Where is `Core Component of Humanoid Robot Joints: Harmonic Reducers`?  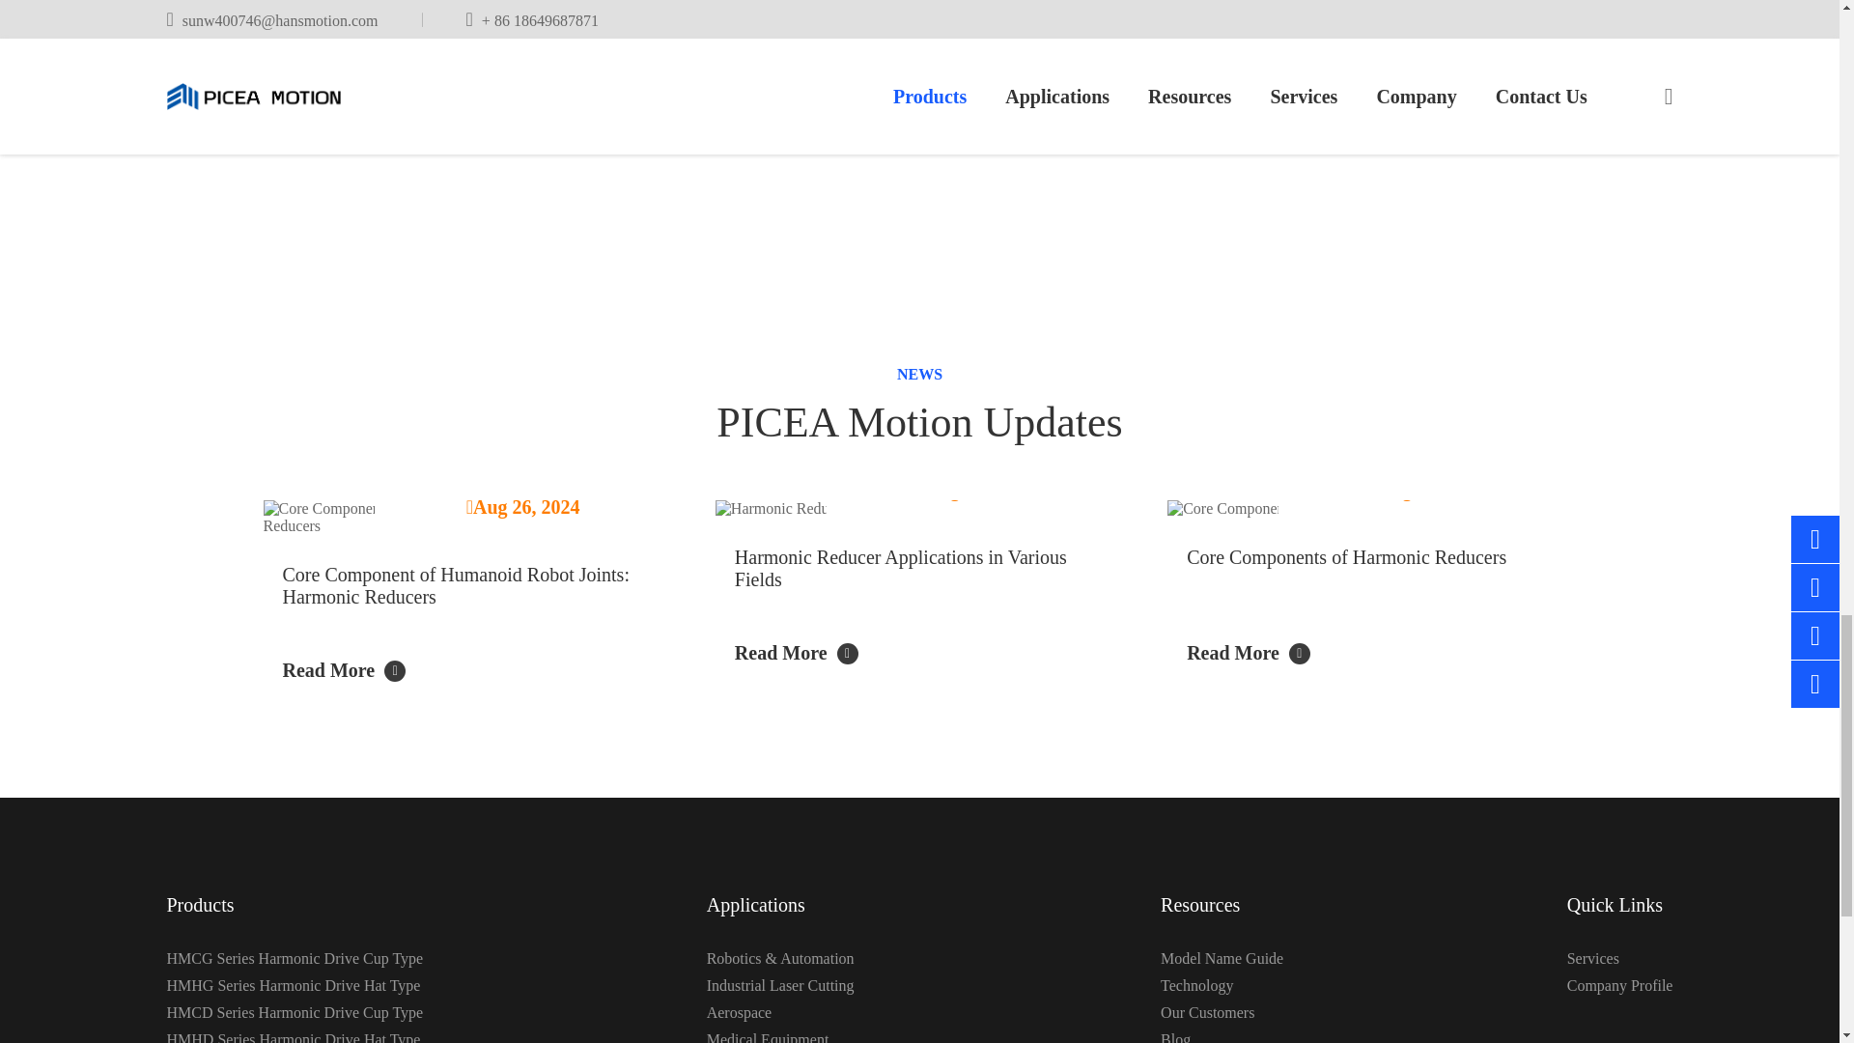 Core Component of Humanoid Robot Joints: Harmonic Reducers is located at coordinates (467, 518).